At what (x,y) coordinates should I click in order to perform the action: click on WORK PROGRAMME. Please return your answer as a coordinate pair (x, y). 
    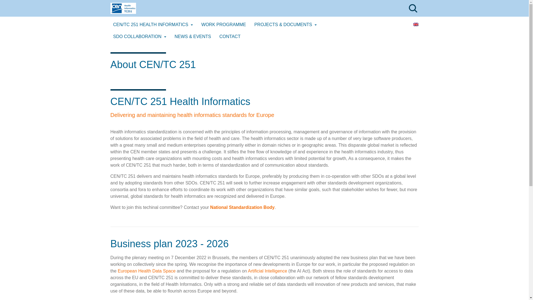
    Looking at the image, I should click on (223, 24).